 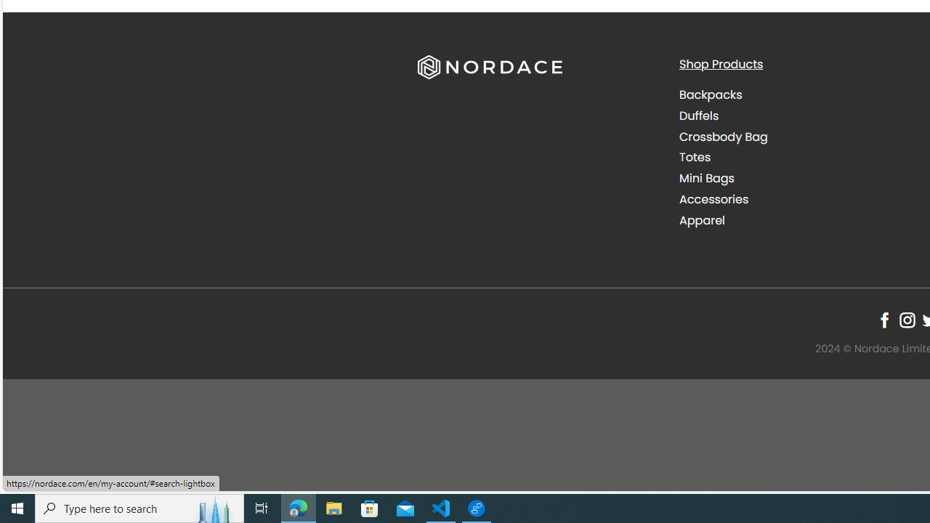 What do you see at coordinates (798, 199) in the screenshot?
I see `Accessories` at bounding box center [798, 199].